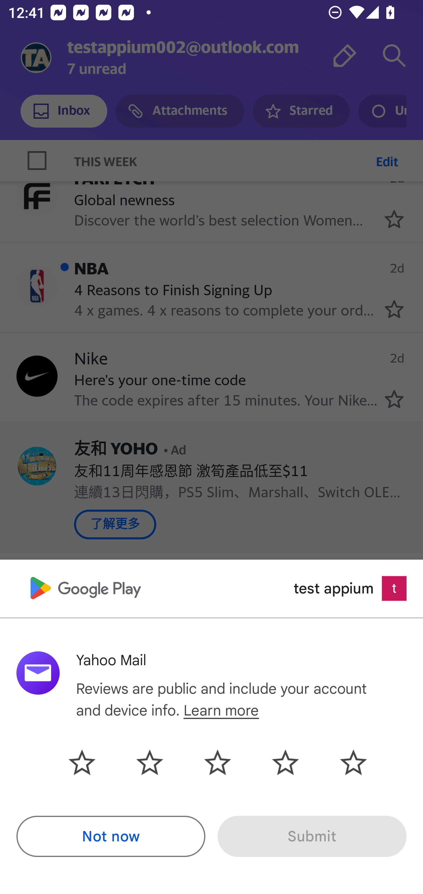  Describe the element at coordinates (217, 762) in the screenshot. I see `Third star unselected` at that location.